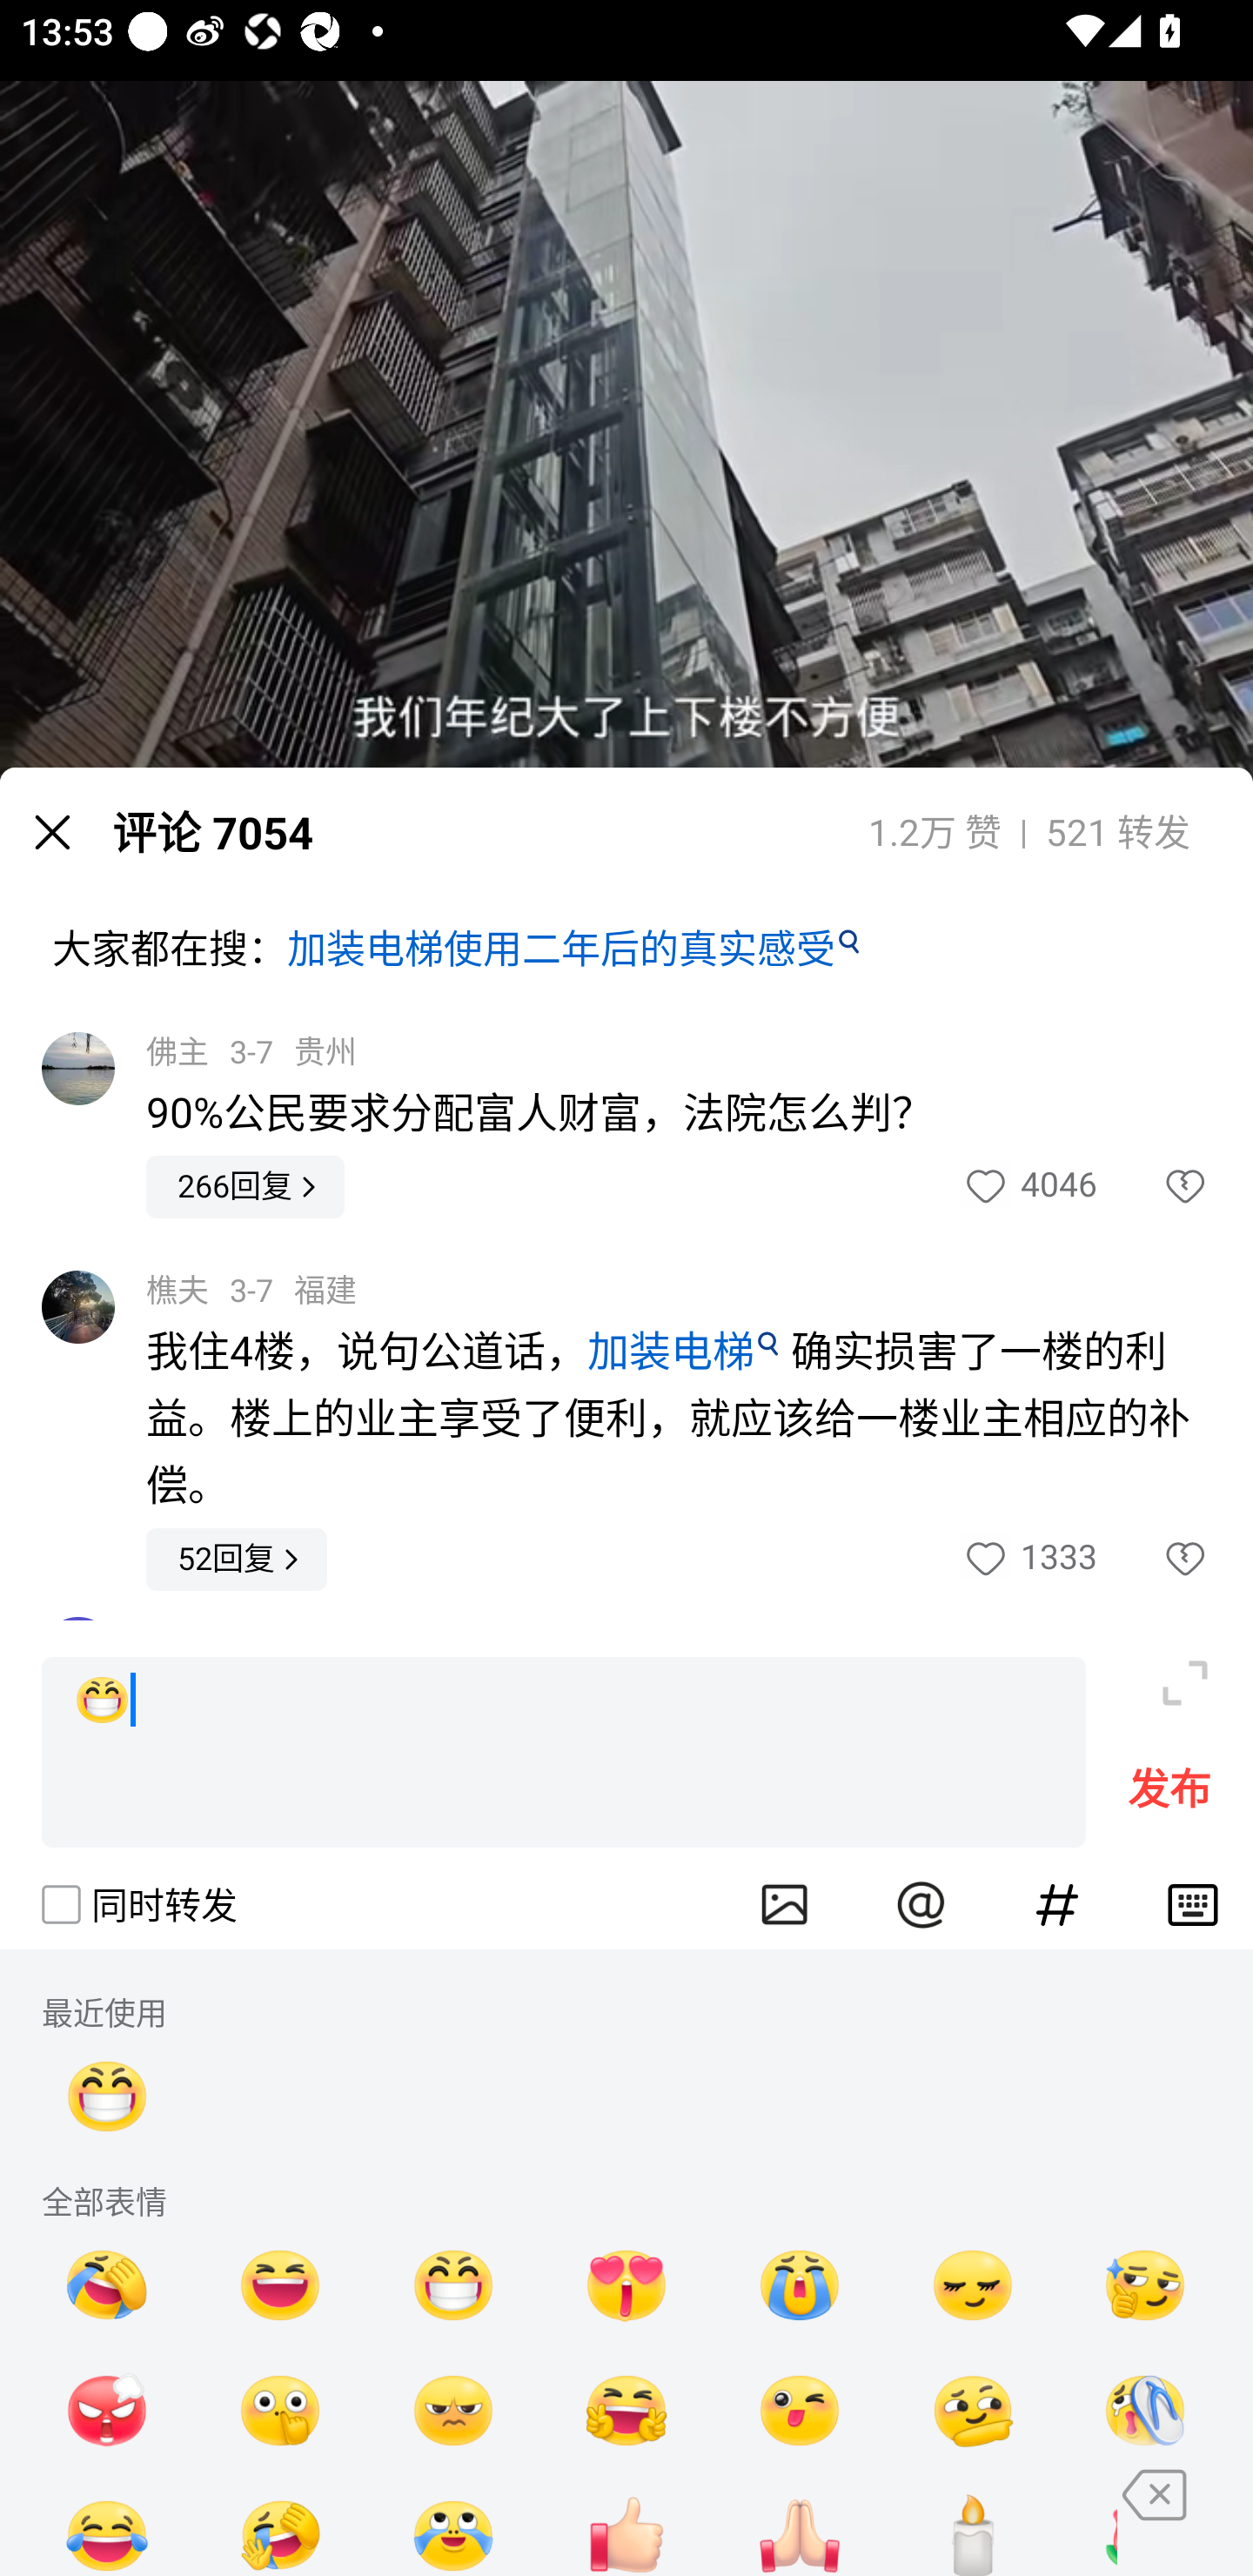 This screenshot has height=2576, width=1253. Describe the element at coordinates (108, 2284) in the screenshot. I see `[捂脸]` at that location.